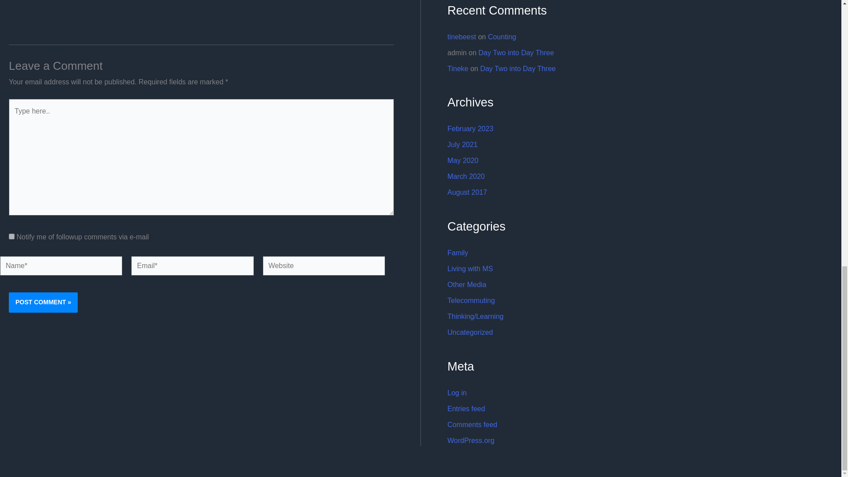 The height and width of the screenshot is (477, 848). I want to click on Family, so click(458, 253).